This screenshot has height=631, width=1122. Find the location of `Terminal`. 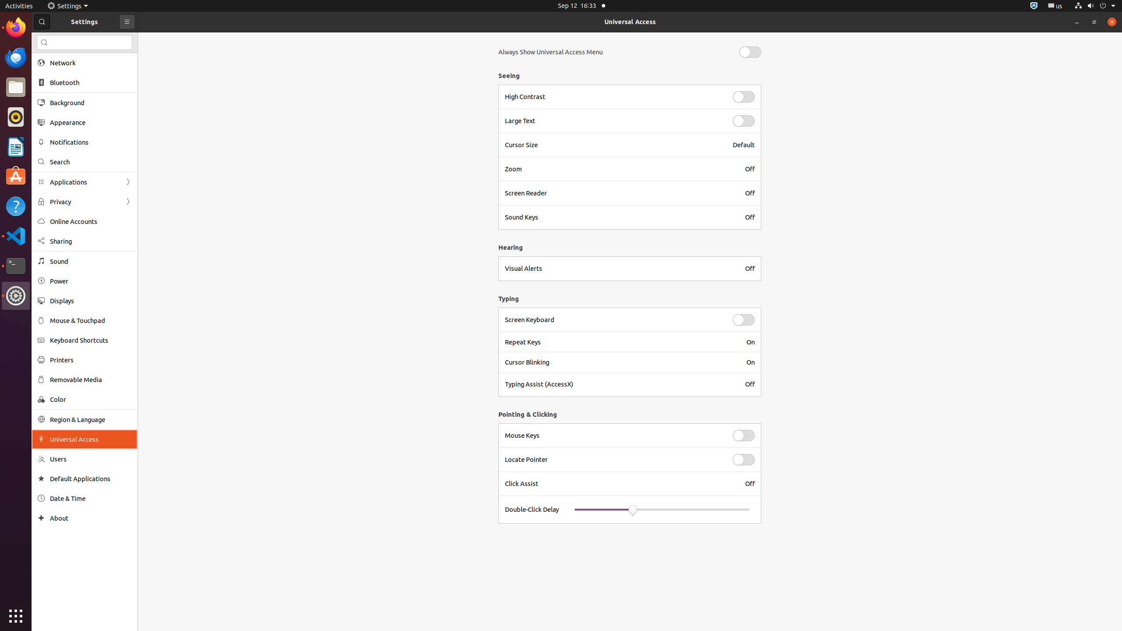

Terminal is located at coordinates (16, 266).